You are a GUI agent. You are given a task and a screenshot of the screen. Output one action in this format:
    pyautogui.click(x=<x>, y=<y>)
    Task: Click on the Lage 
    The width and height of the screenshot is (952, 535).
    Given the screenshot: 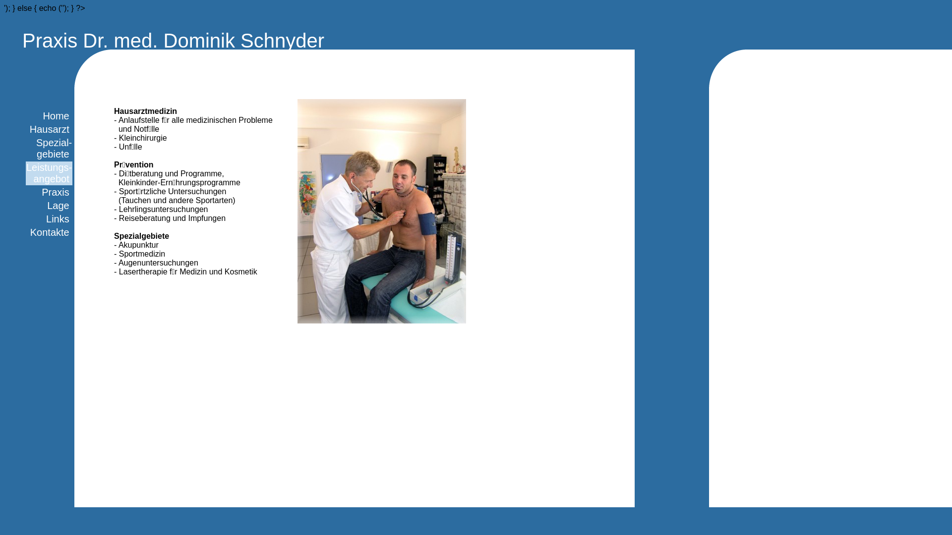 What is the action you would take?
    pyautogui.click(x=59, y=206)
    